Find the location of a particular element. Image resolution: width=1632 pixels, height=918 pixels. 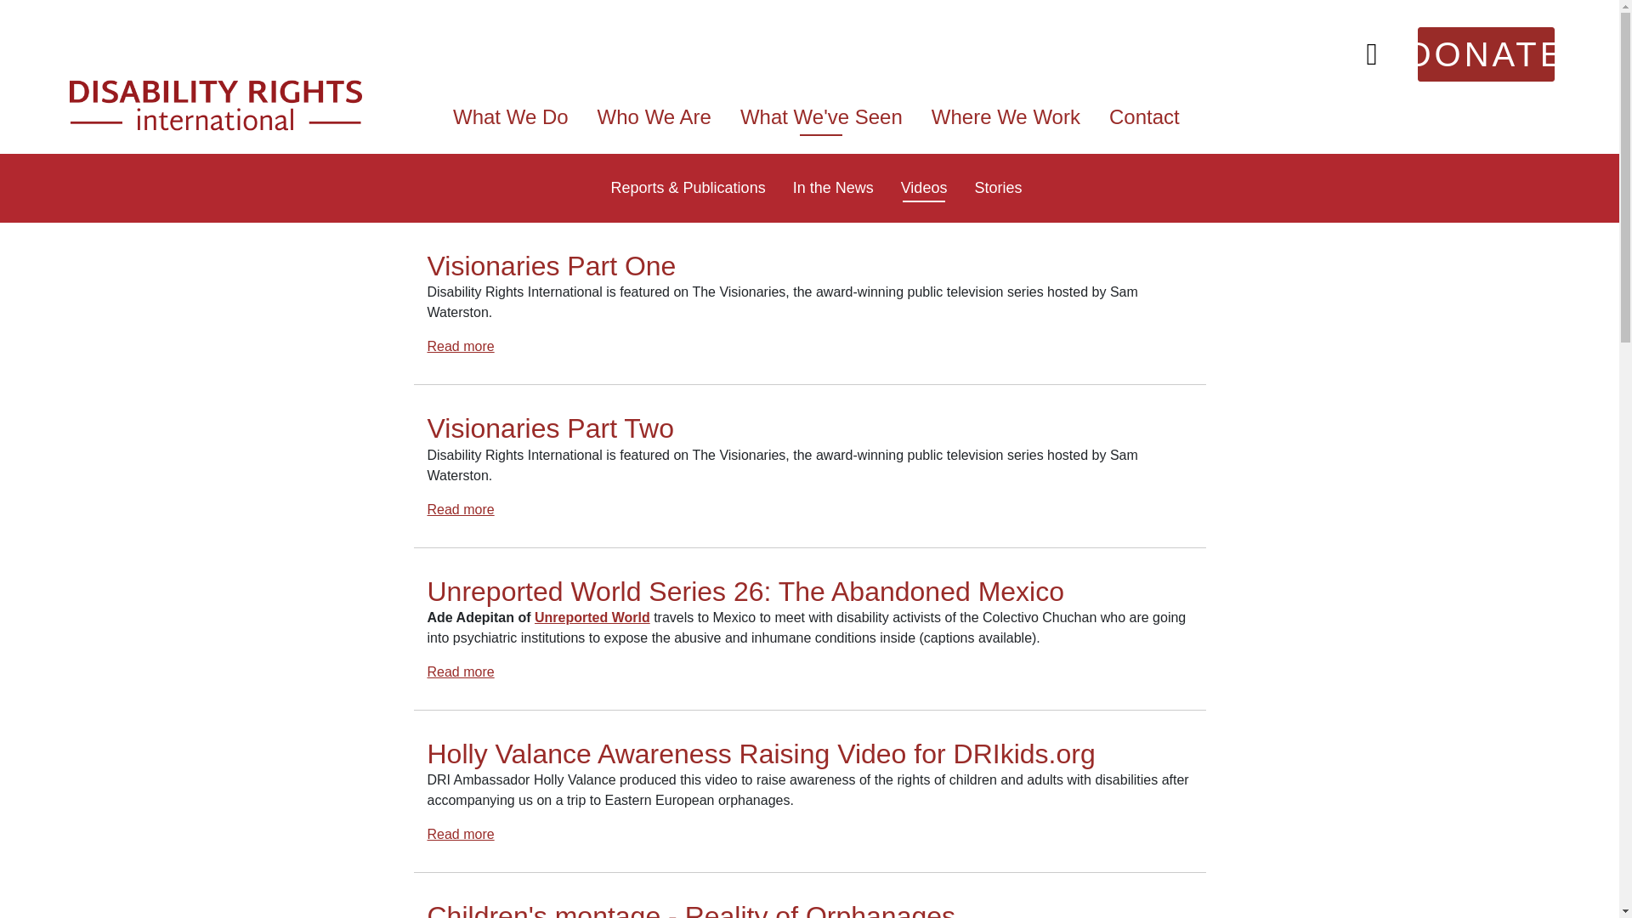

Expand menu Who We Are is located at coordinates (654, 122).